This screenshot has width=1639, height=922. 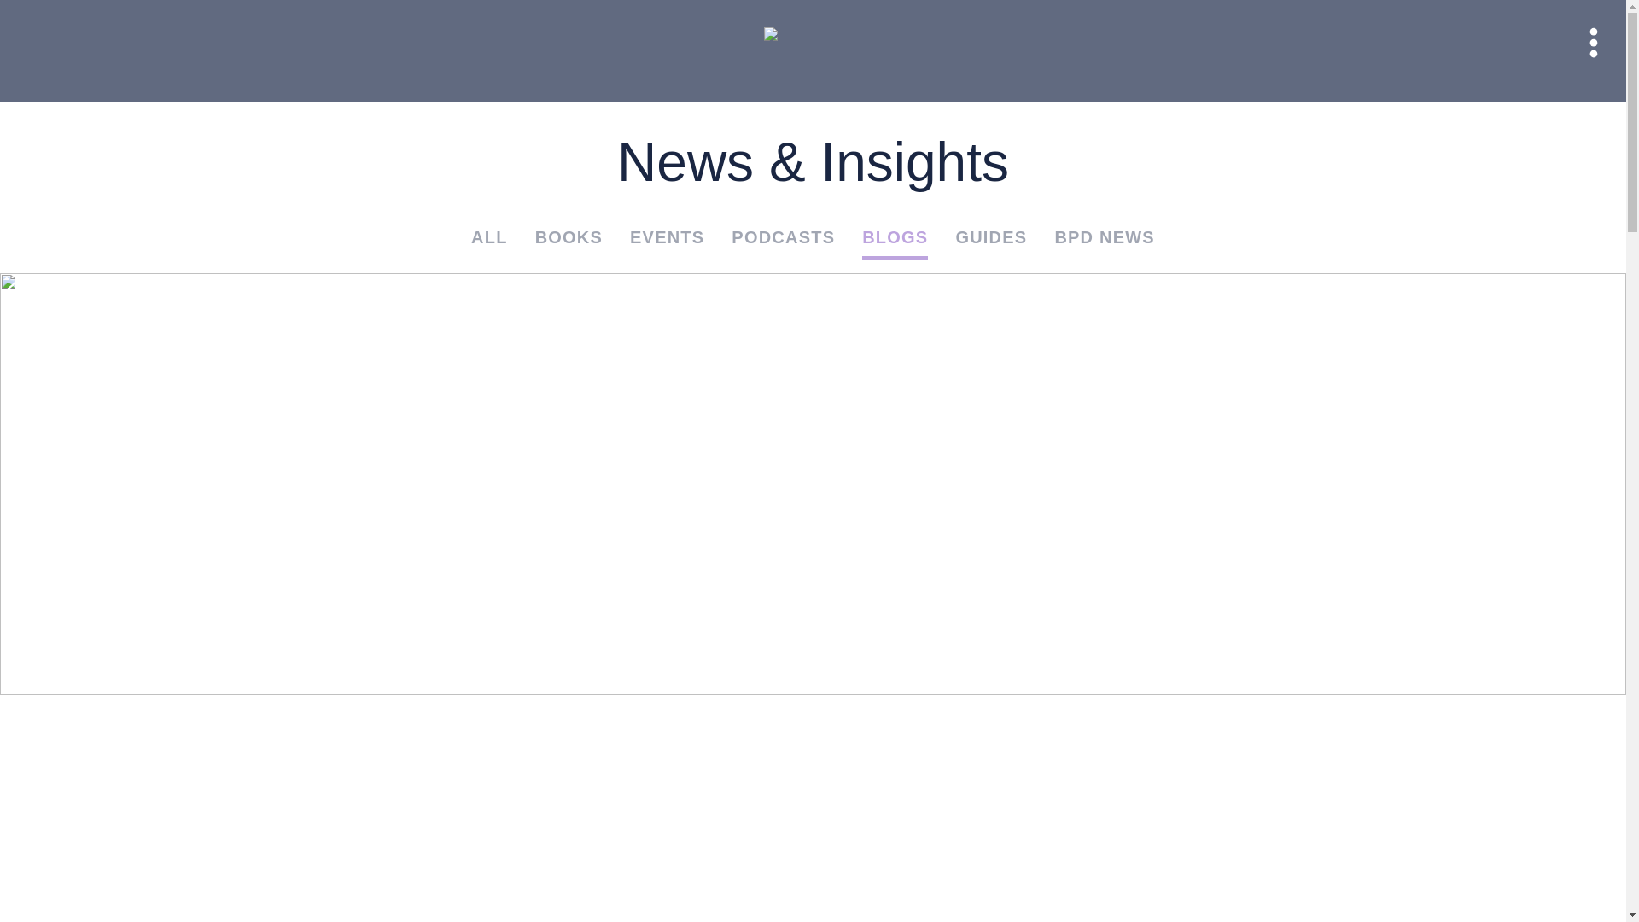 What do you see at coordinates (1105, 242) in the screenshot?
I see `BPD NEWS` at bounding box center [1105, 242].